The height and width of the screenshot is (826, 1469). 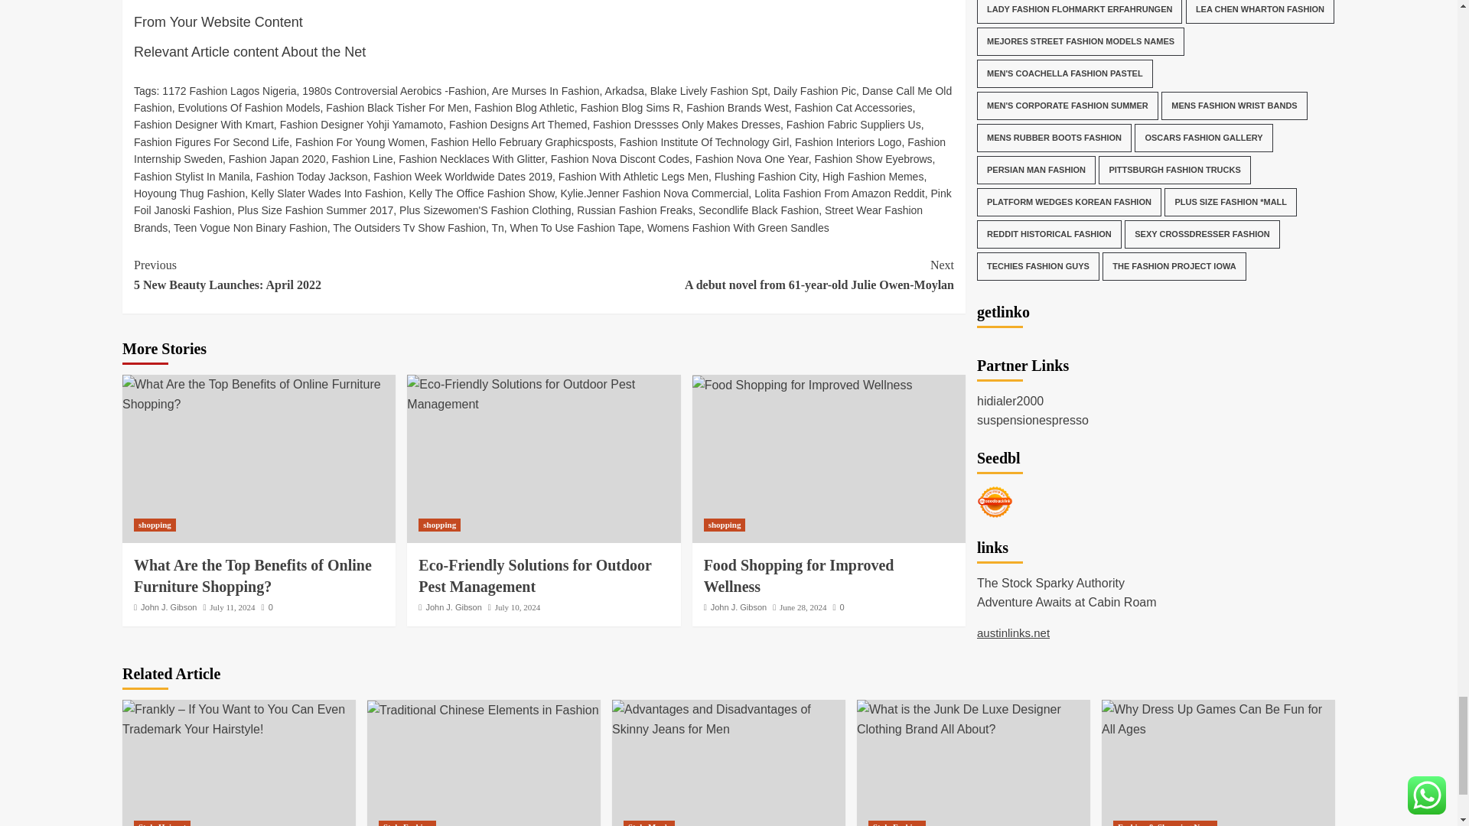 I want to click on Eco-Friendly Solutions for Outdoor Pest Management, so click(x=543, y=395).